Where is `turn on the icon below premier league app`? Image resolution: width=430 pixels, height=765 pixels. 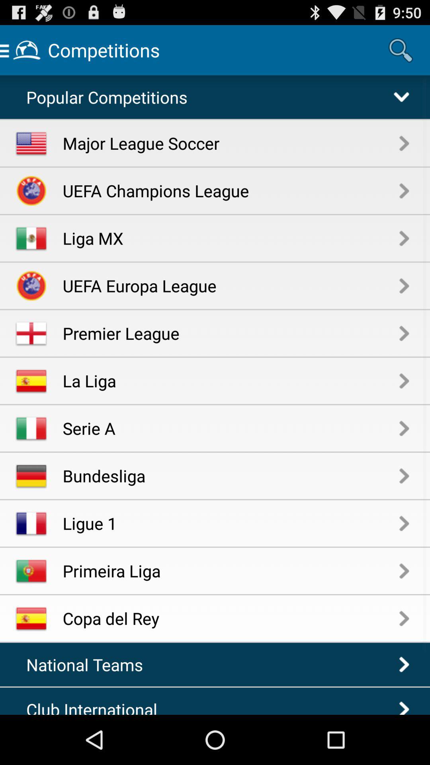
turn on the icon below premier league app is located at coordinates (231, 380).